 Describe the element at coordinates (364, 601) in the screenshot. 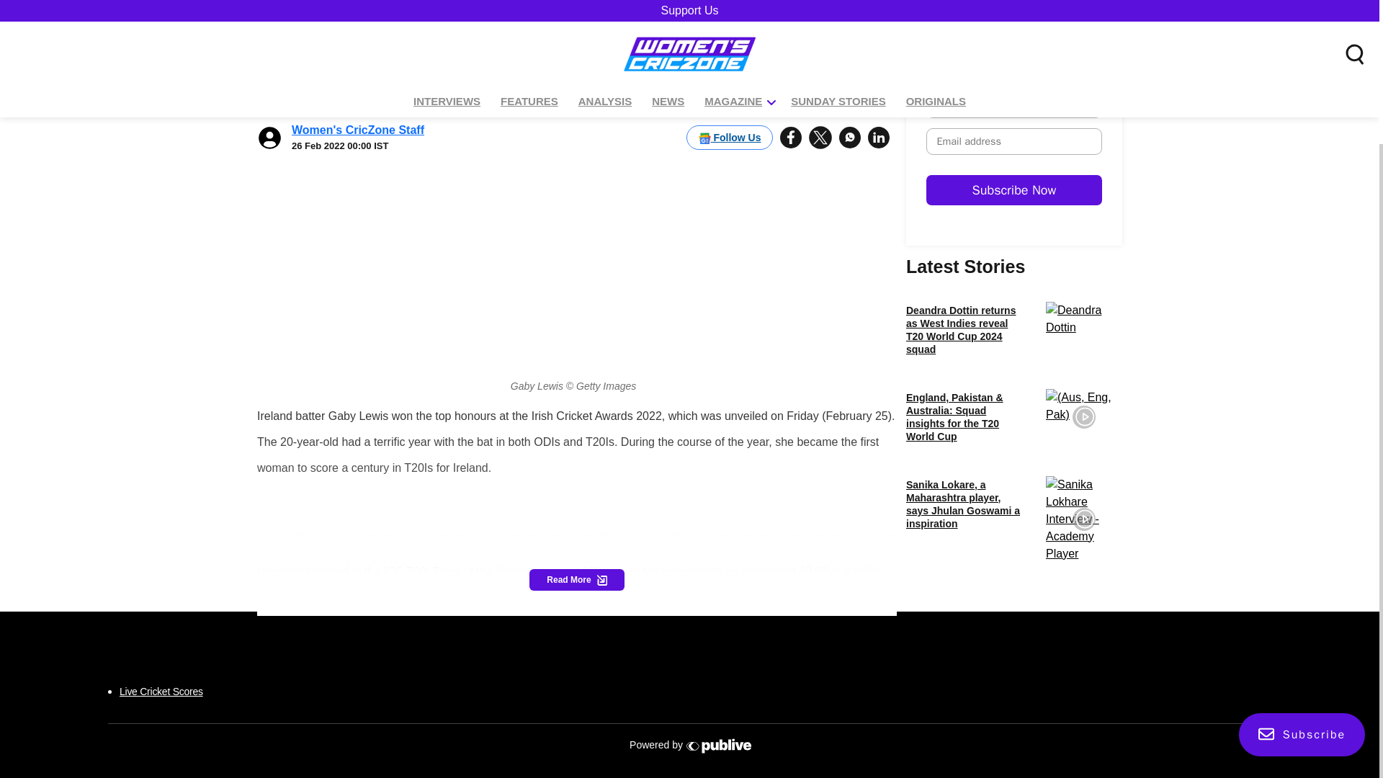

I see `Gaby Lewis` at that location.